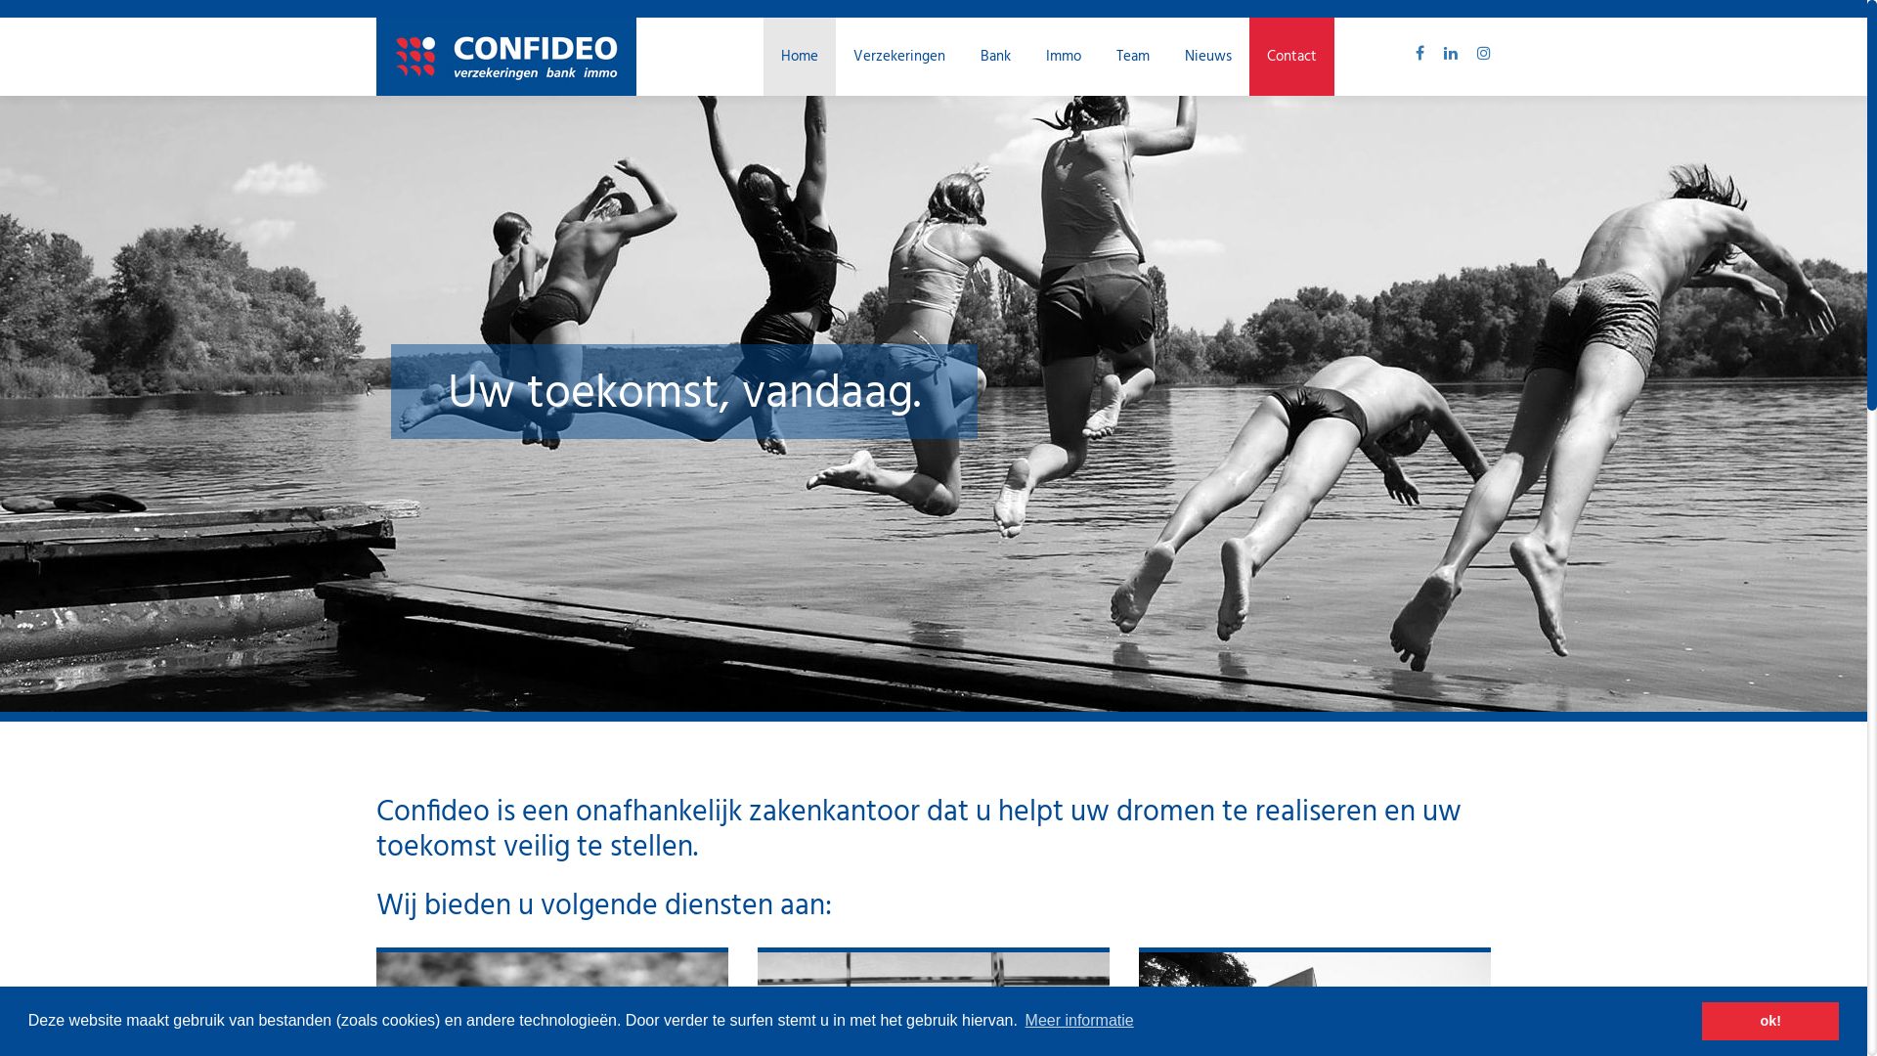 This screenshot has width=1877, height=1056. Describe the element at coordinates (899, 57) in the screenshot. I see `Verzekeringen` at that location.